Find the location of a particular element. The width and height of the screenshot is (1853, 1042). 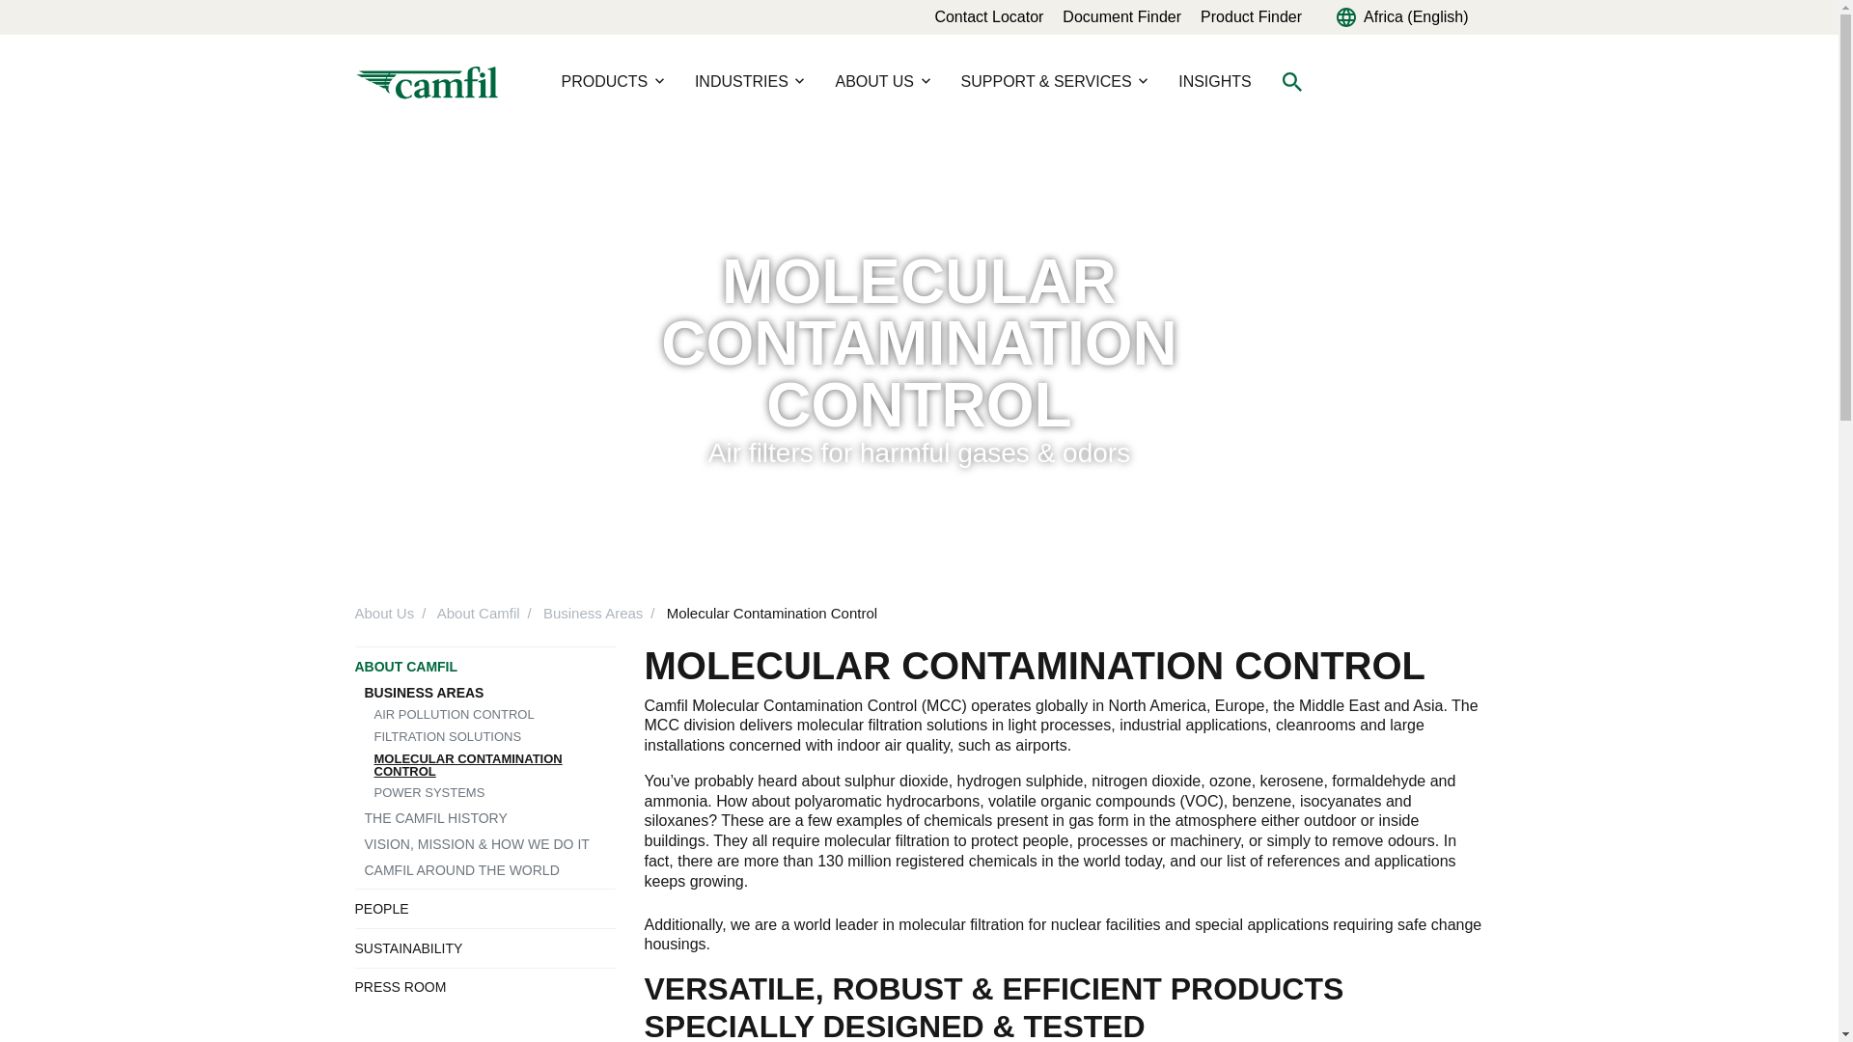

Document Finder is located at coordinates (1121, 15).